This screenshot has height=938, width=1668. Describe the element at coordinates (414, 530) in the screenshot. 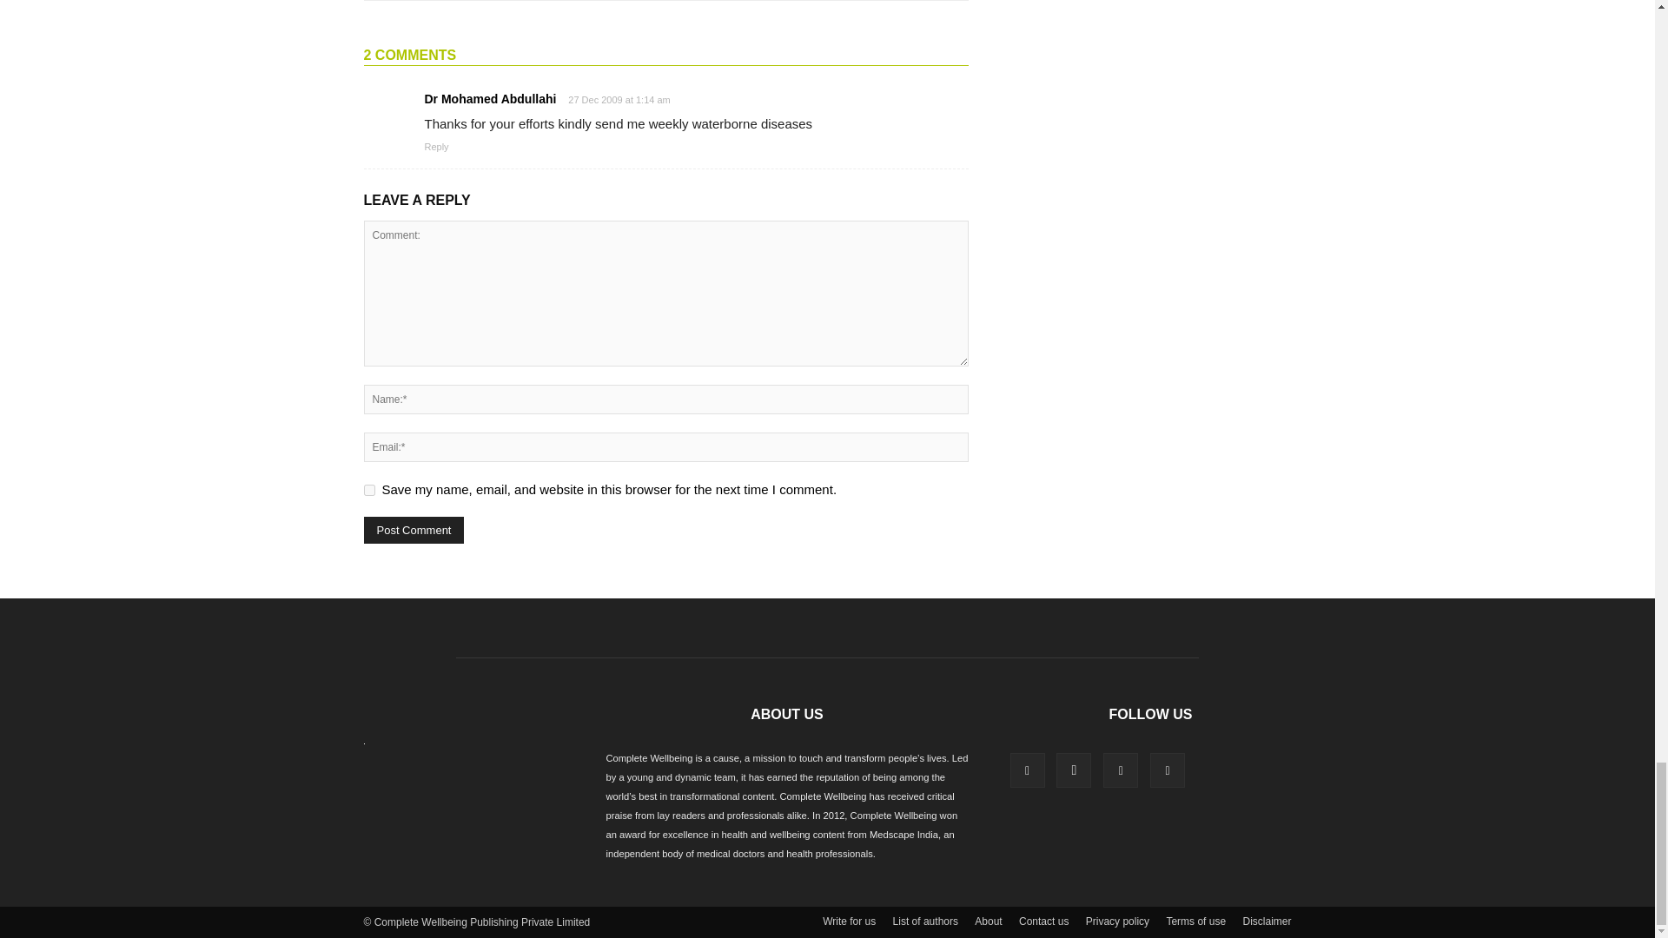

I see `Post Comment` at that location.